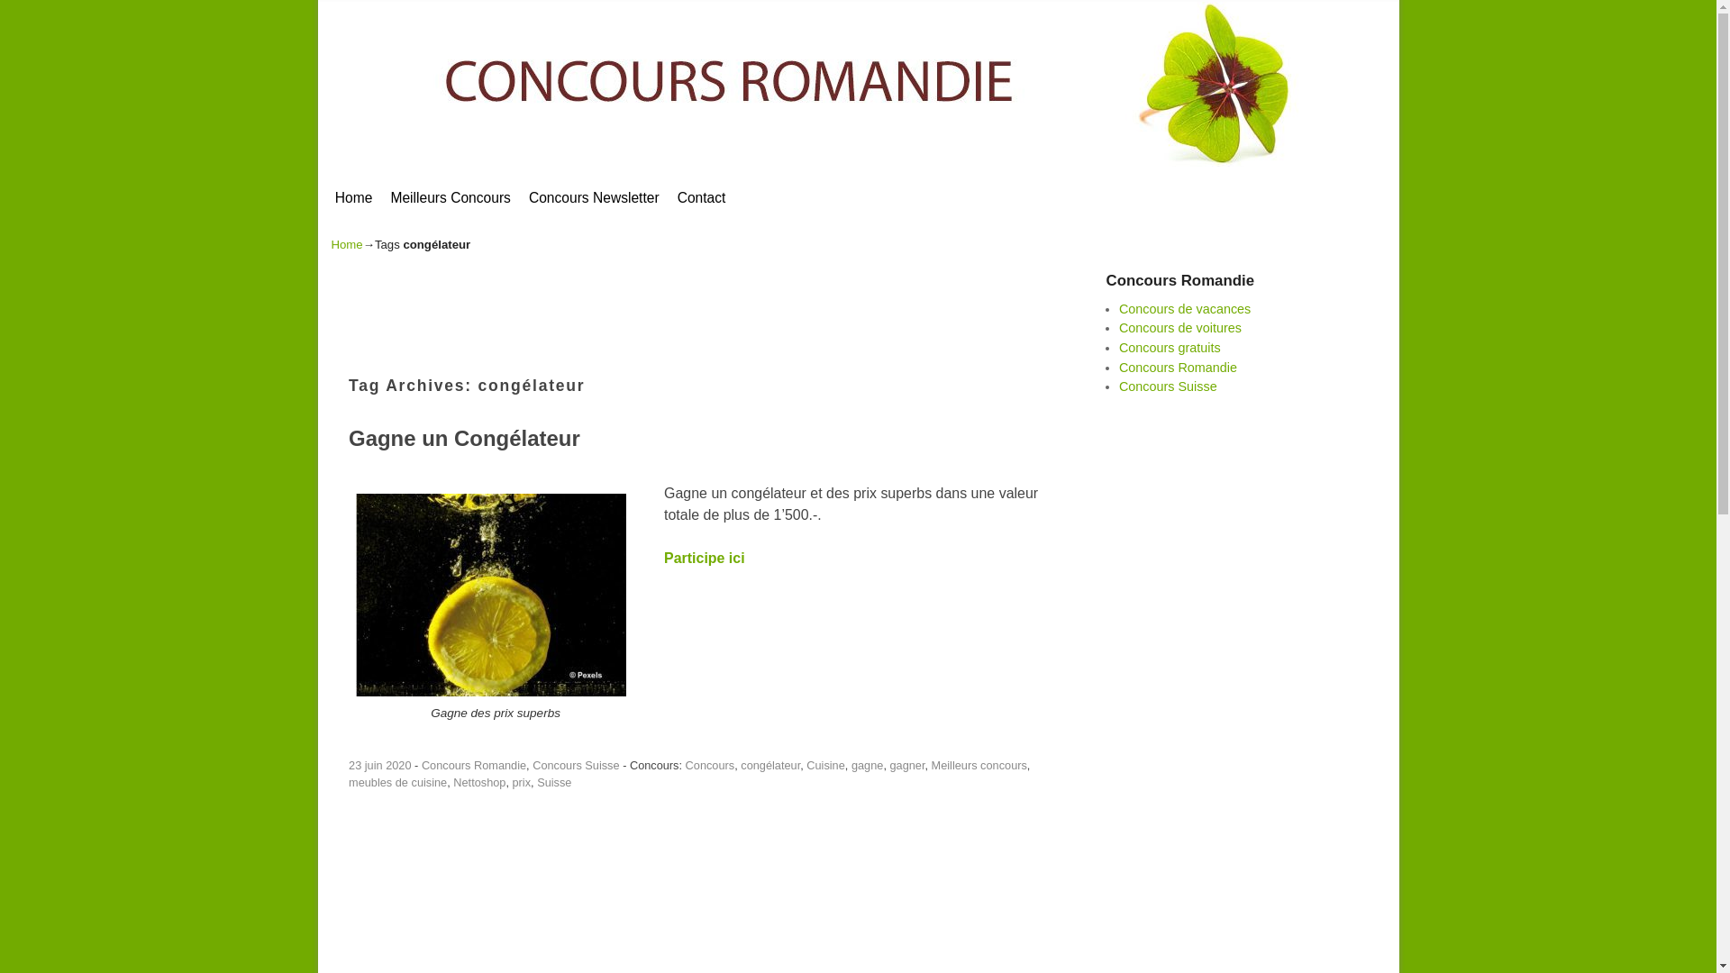 This screenshot has width=1730, height=973. I want to click on Home, so click(354, 198).